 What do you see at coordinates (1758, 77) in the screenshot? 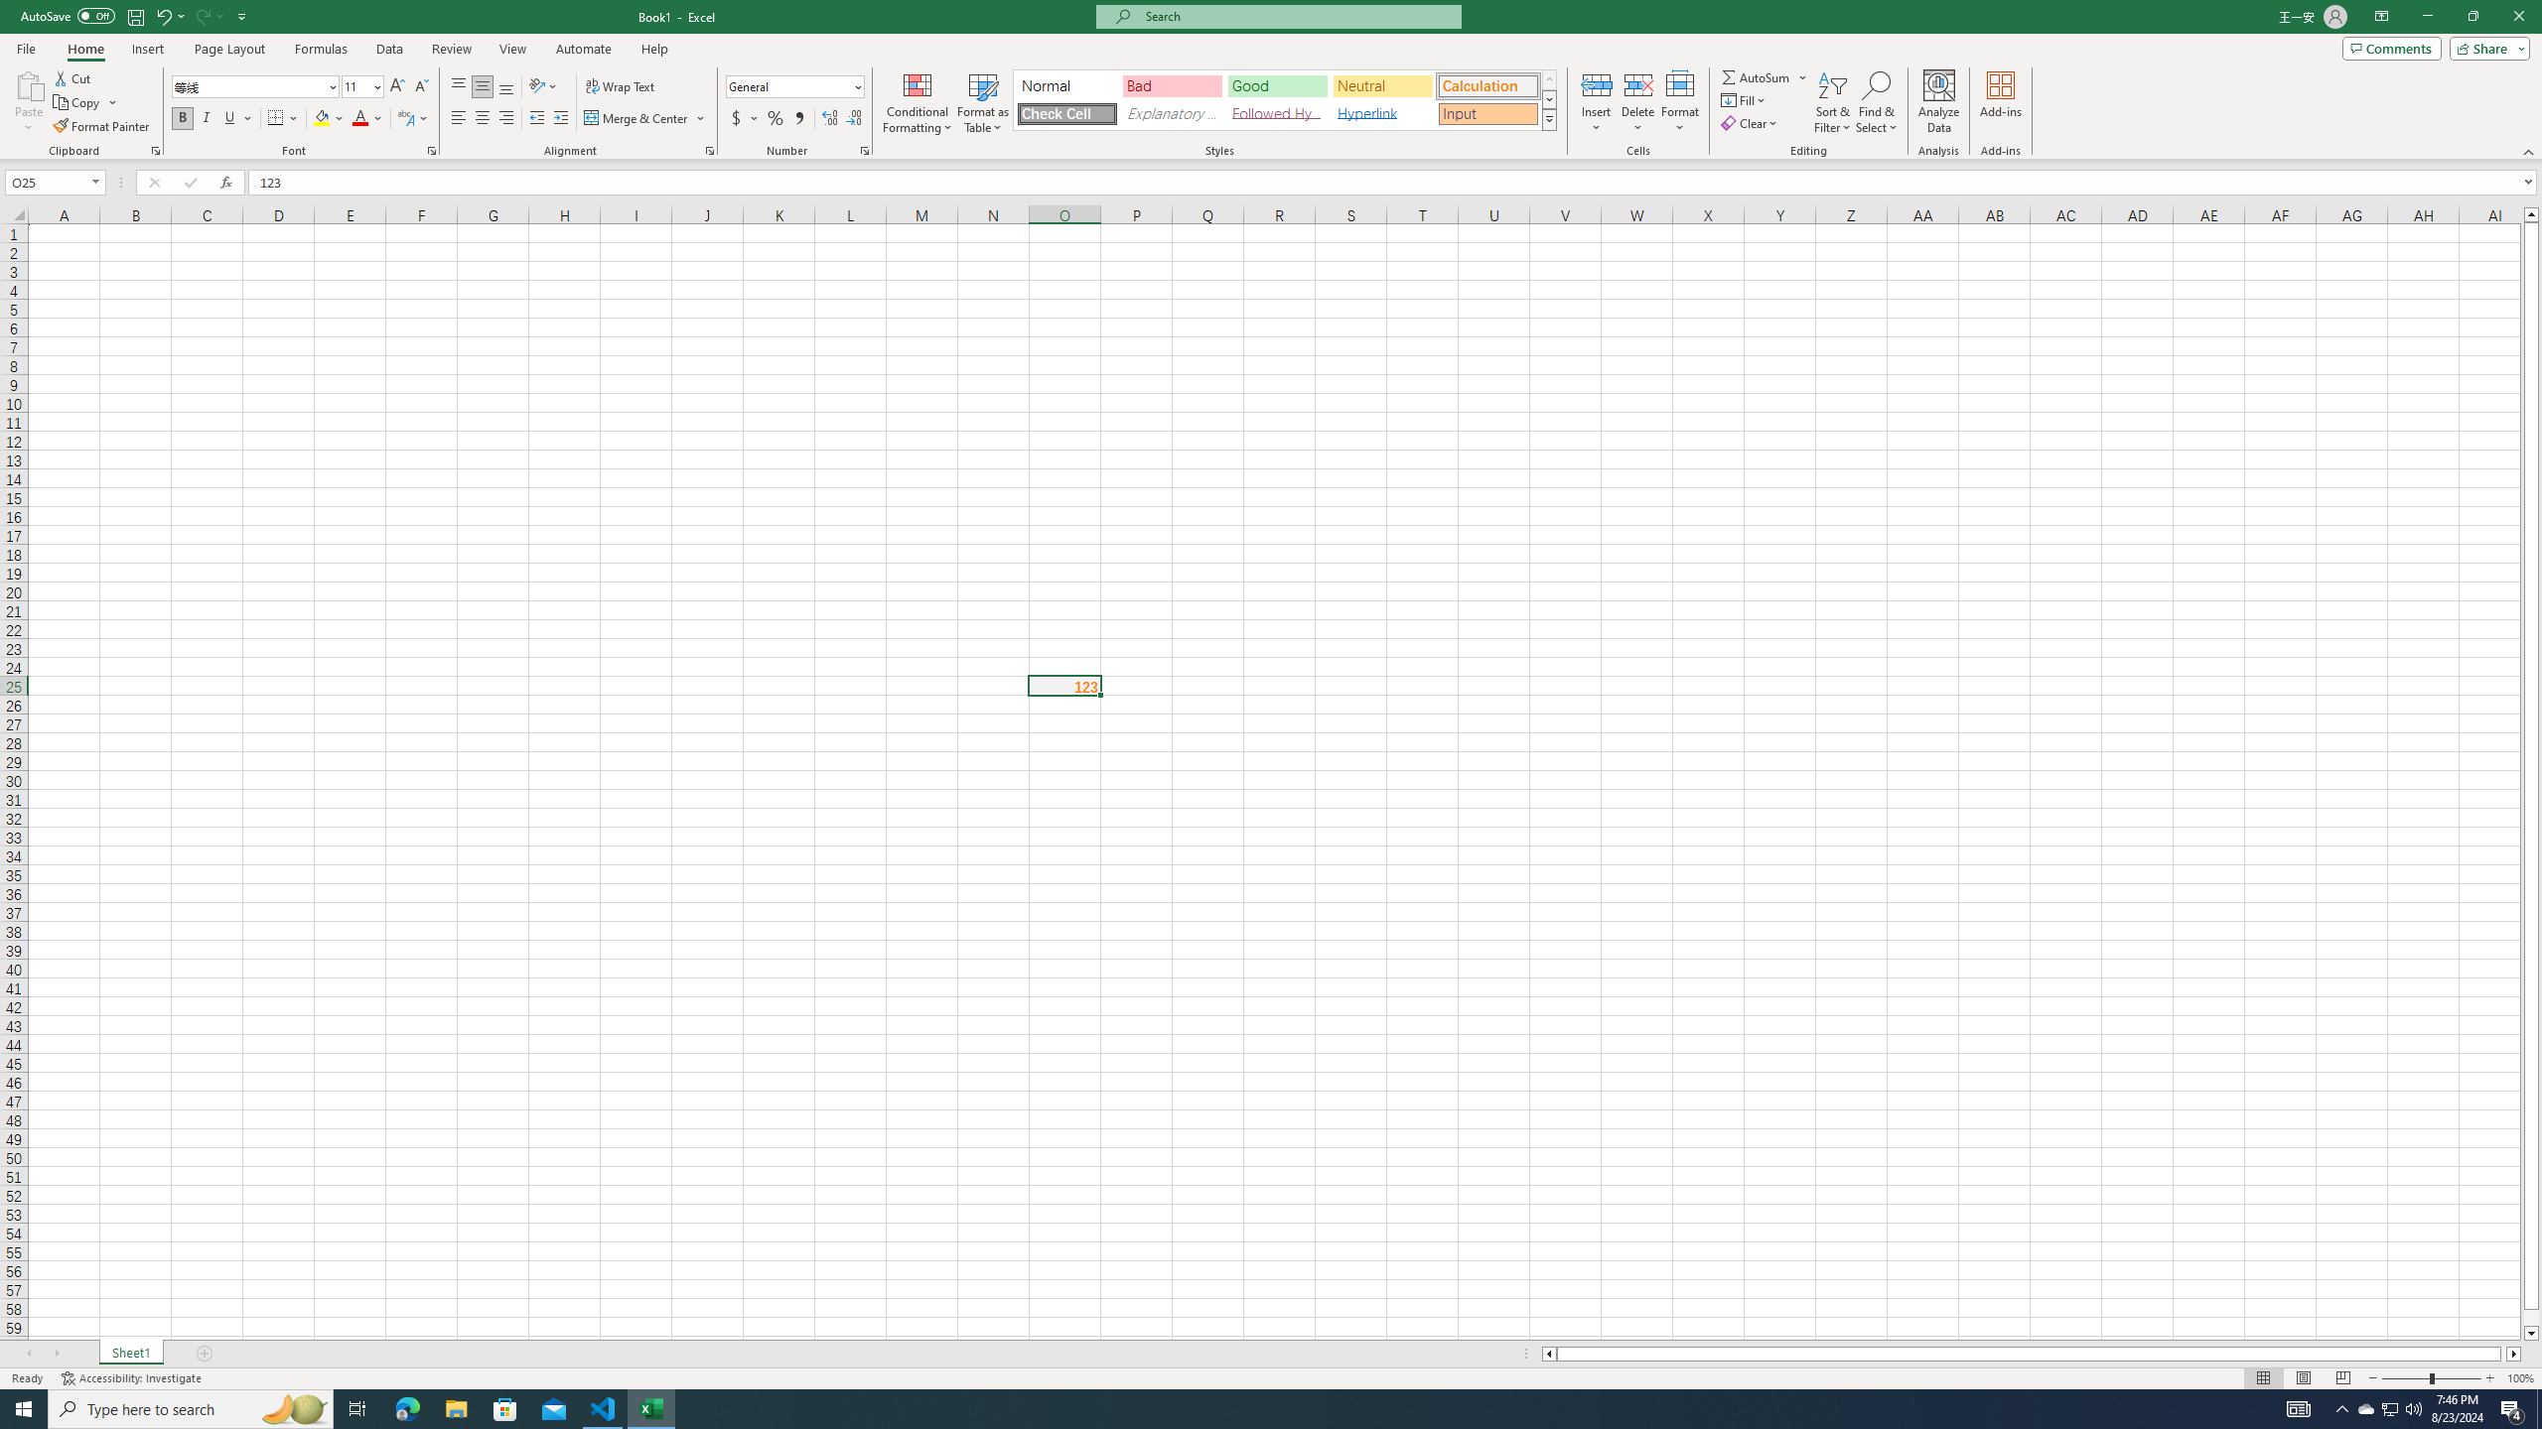
I see `Sum` at bounding box center [1758, 77].